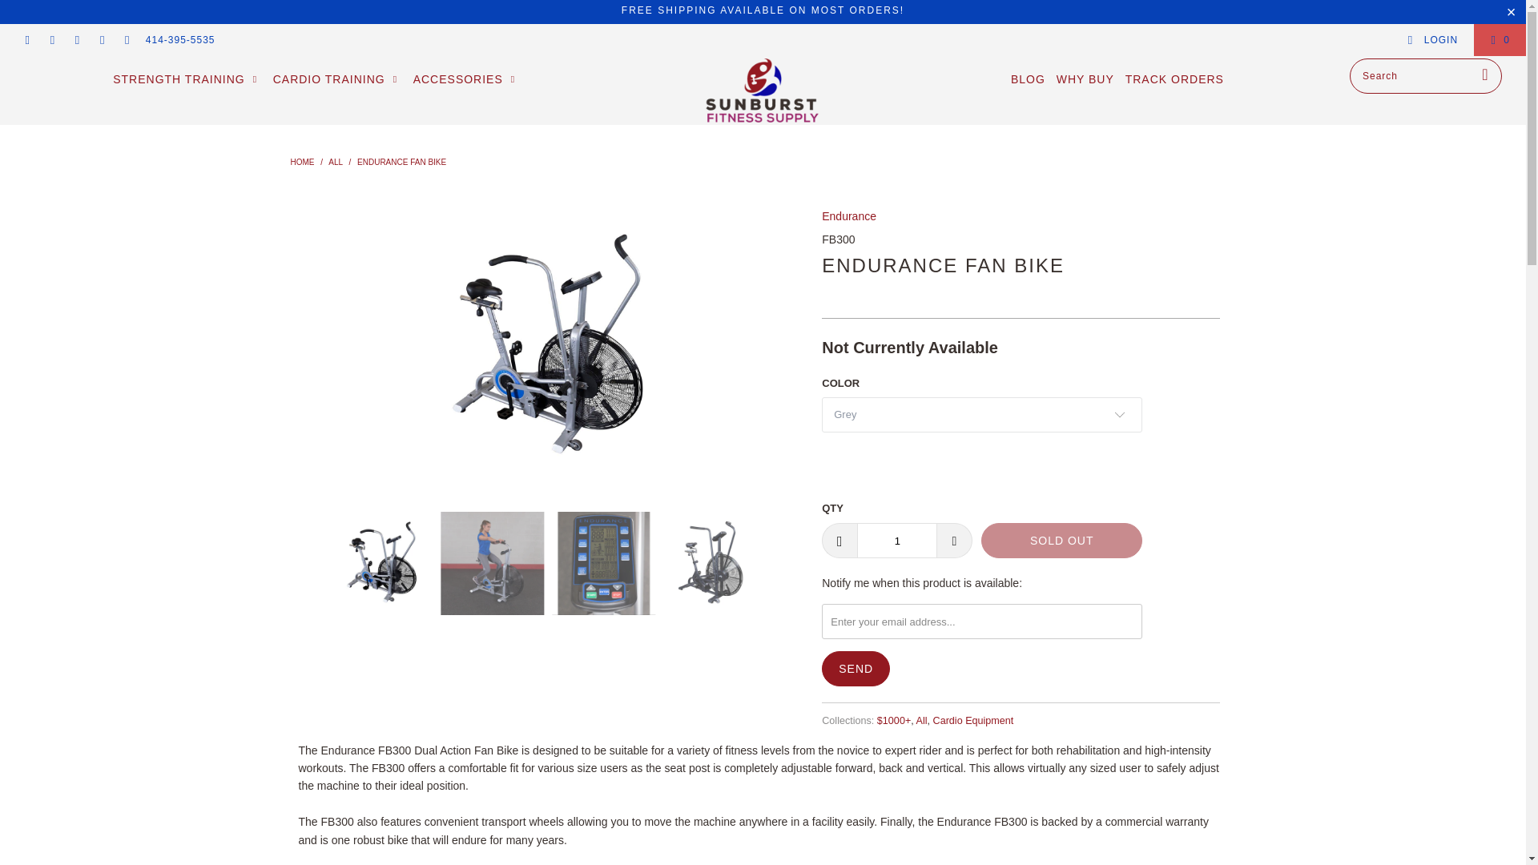  I want to click on Send, so click(856, 669).